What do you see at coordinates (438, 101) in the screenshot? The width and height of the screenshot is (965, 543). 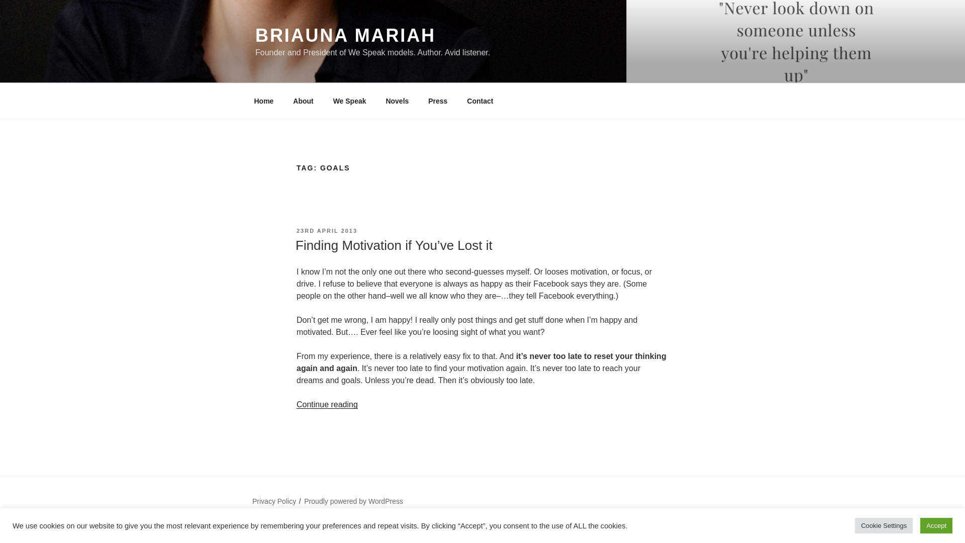 I see `Press` at bounding box center [438, 101].